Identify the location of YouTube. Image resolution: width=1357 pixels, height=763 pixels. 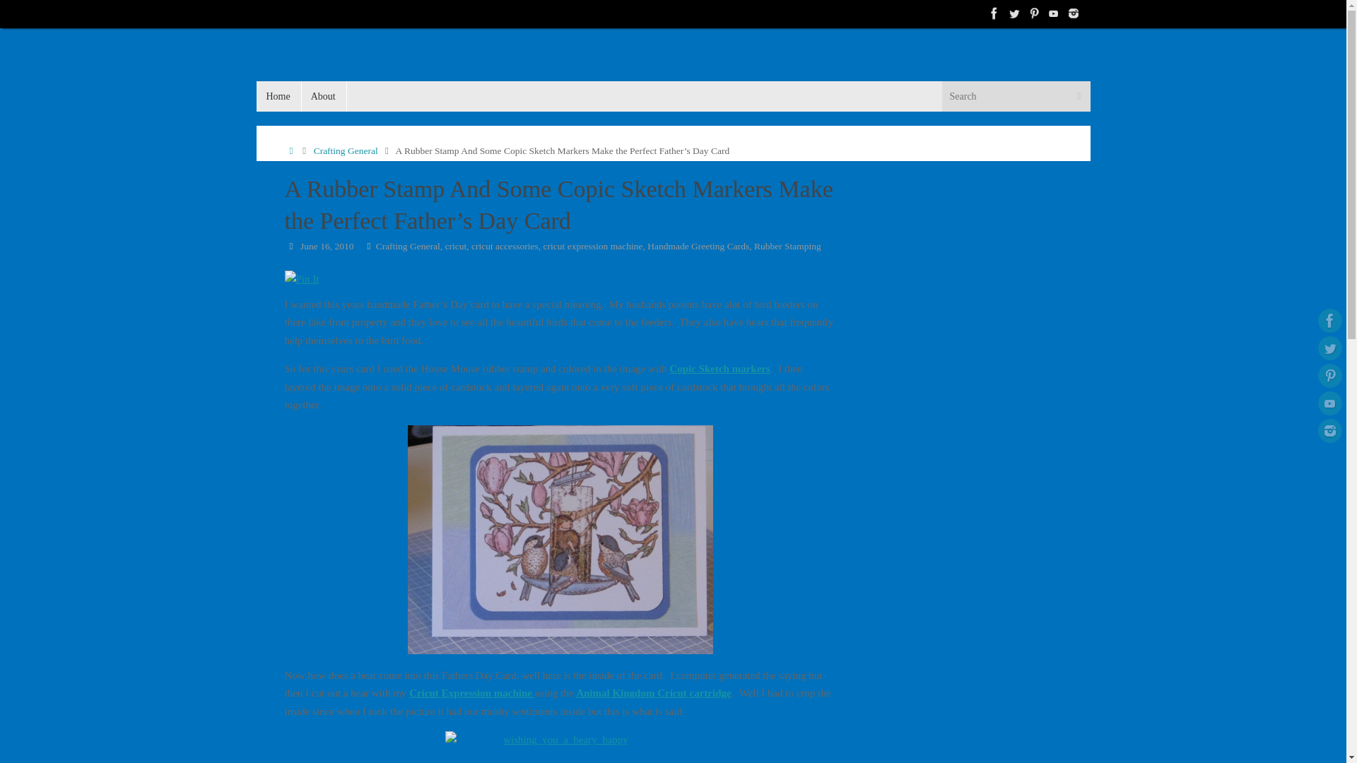
(1329, 403).